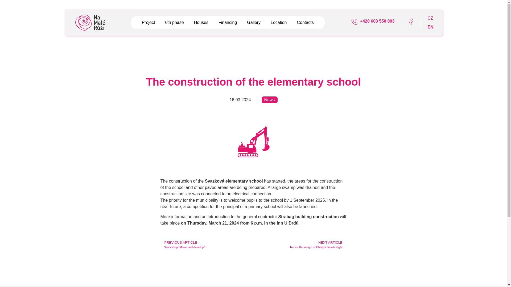 The height and width of the screenshot is (287, 511). Describe the element at coordinates (269, 99) in the screenshot. I see `News` at that location.